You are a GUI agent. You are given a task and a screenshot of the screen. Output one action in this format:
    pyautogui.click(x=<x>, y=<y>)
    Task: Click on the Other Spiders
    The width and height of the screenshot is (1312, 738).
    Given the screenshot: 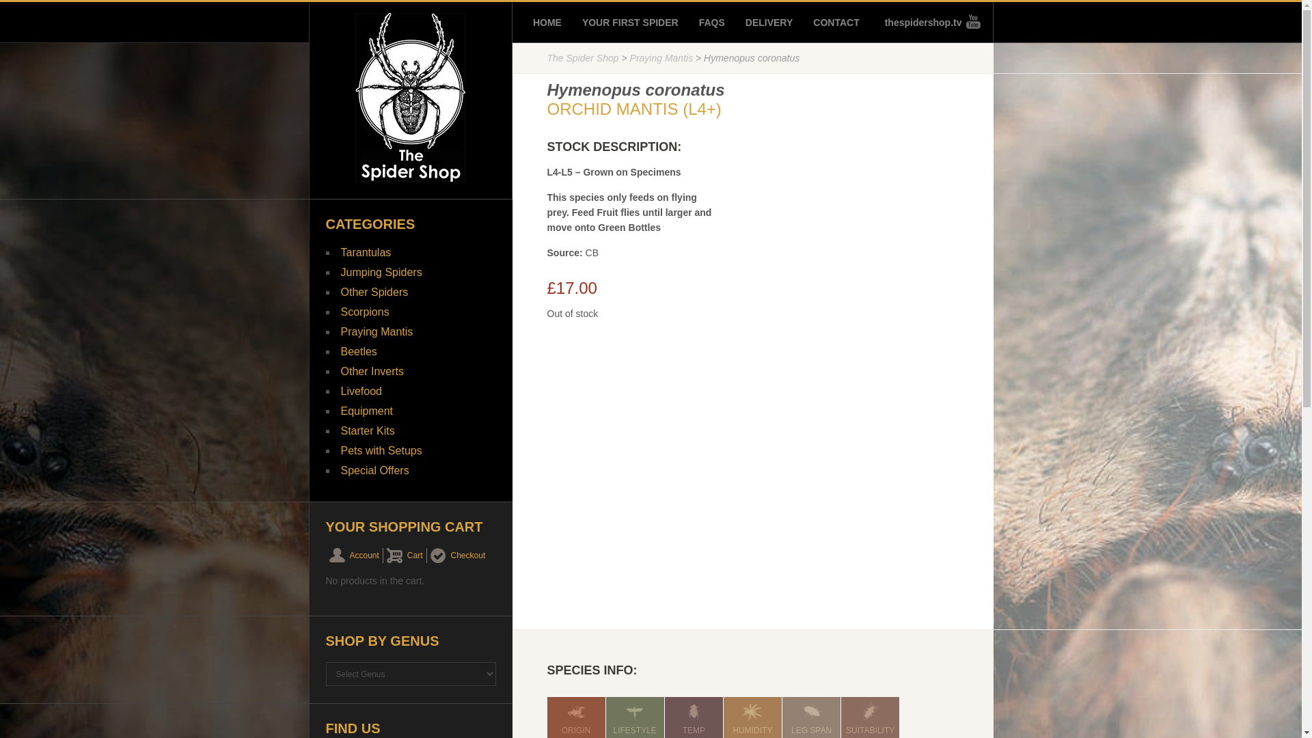 What is the action you would take?
    pyautogui.click(x=374, y=292)
    